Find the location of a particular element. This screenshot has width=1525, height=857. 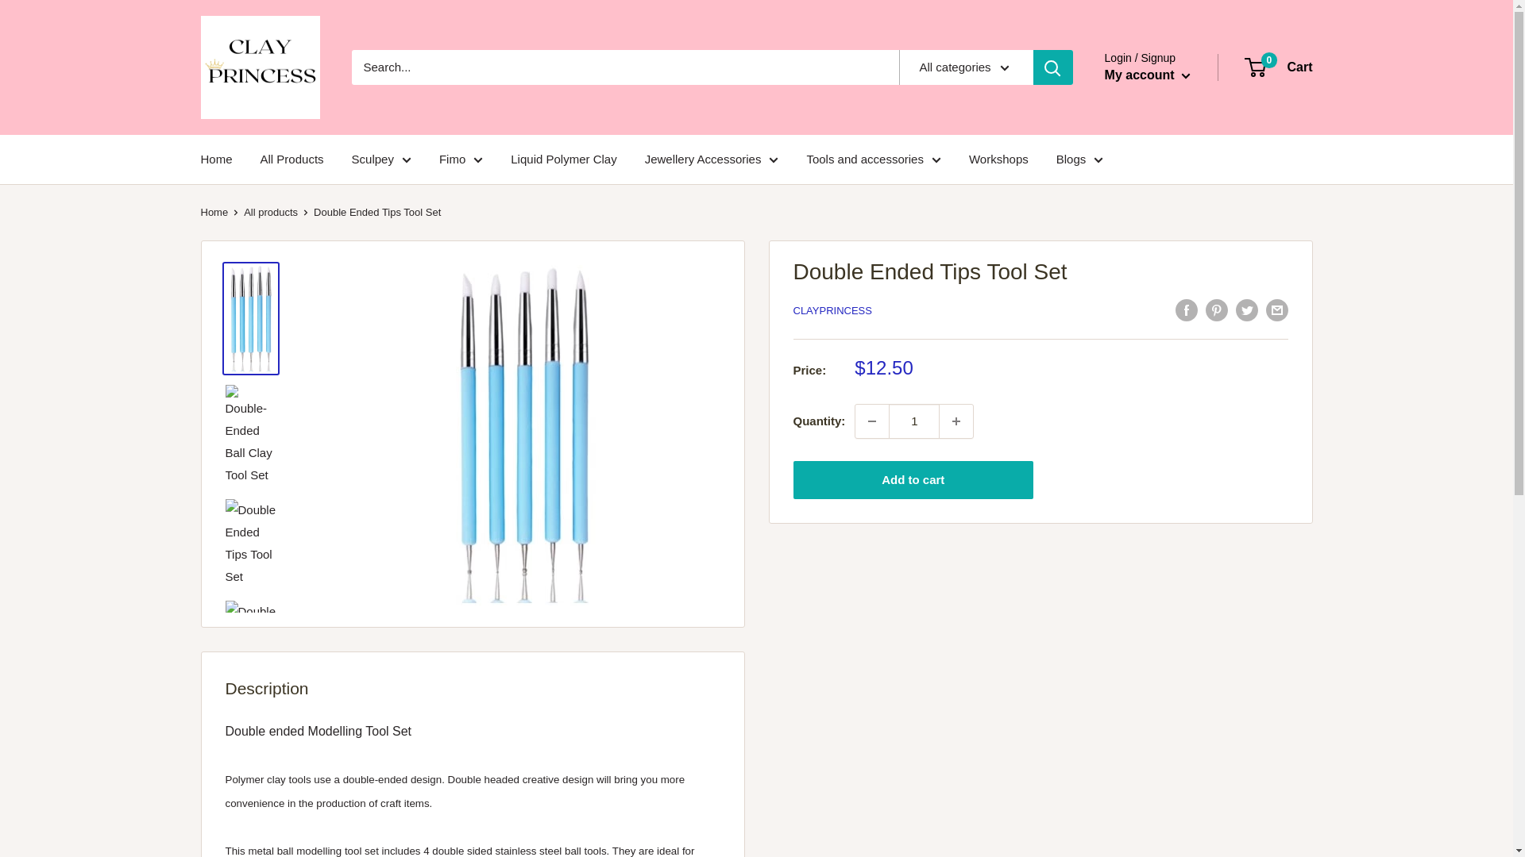

Increase quantity by 1 is located at coordinates (956, 421).